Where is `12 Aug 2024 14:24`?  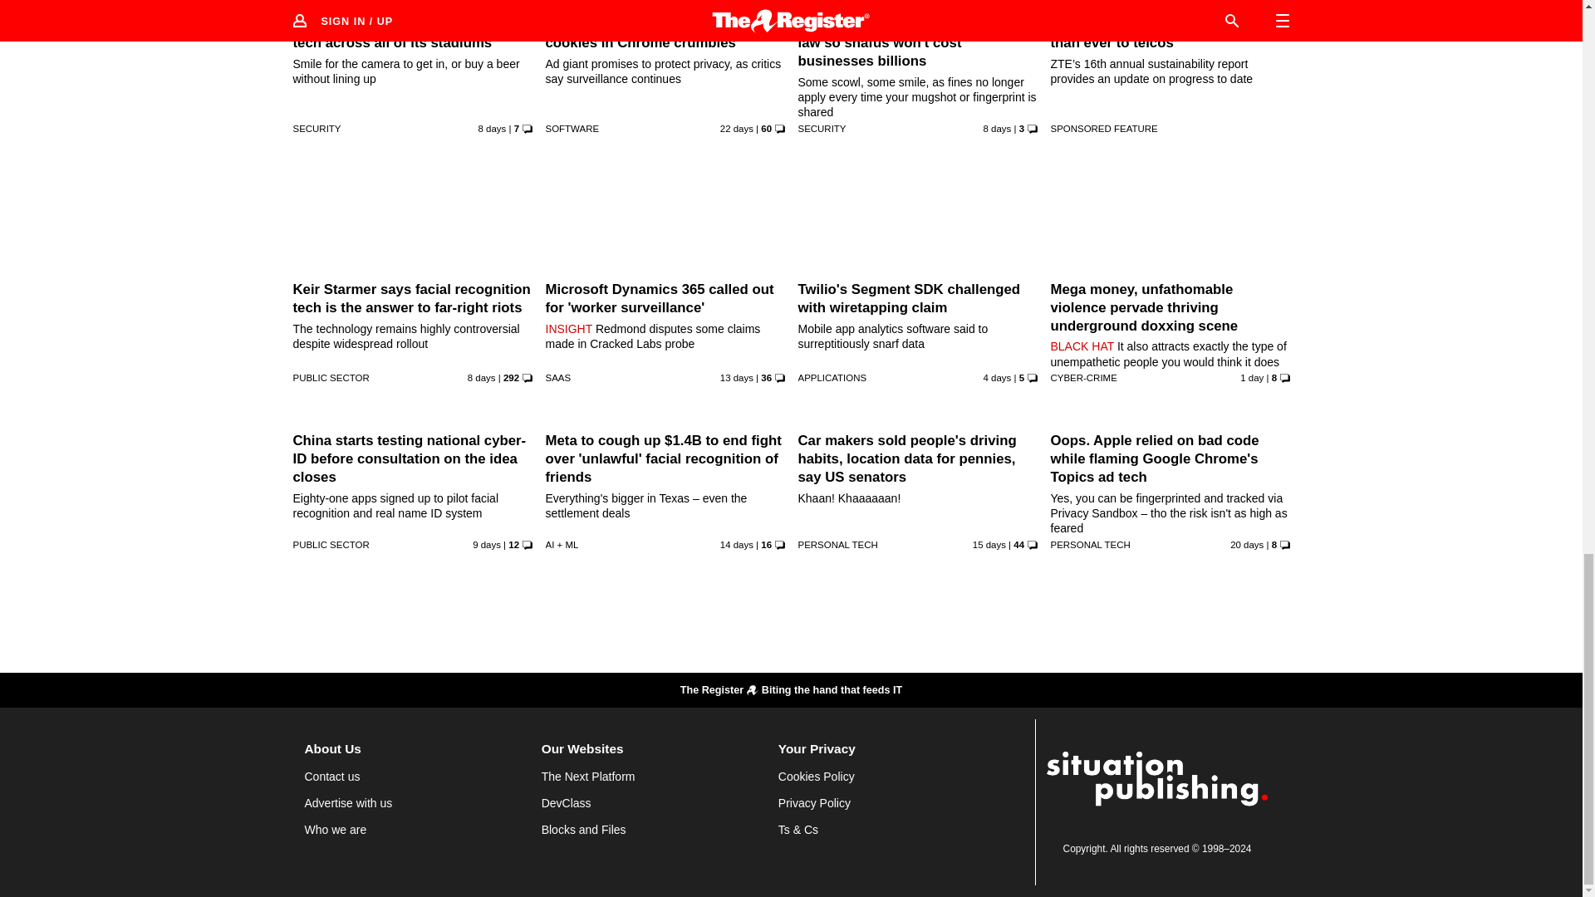 12 Aug 2024 14:24 is located at coordinates (1251, 378).